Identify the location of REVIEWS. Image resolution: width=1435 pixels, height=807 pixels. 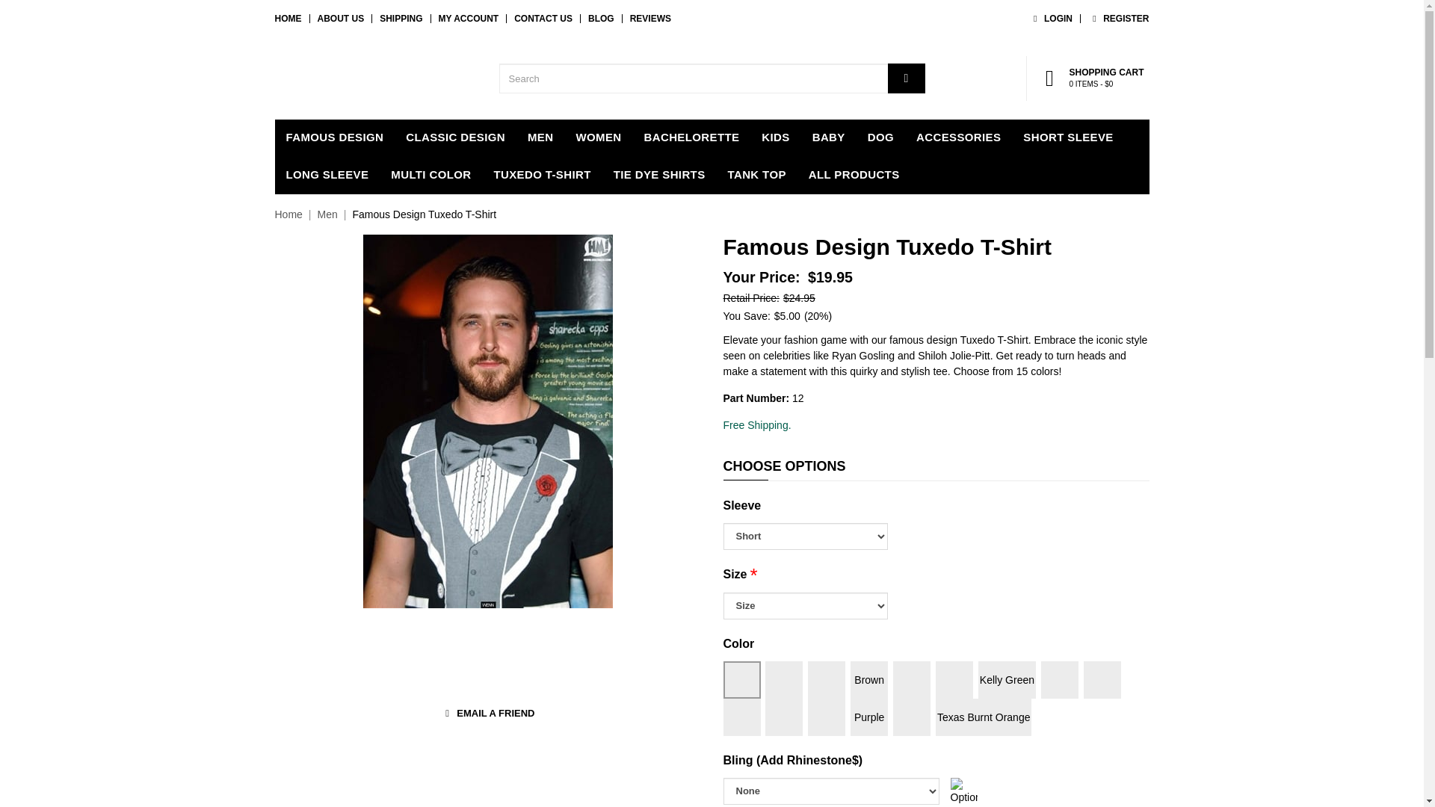
(650, 19).